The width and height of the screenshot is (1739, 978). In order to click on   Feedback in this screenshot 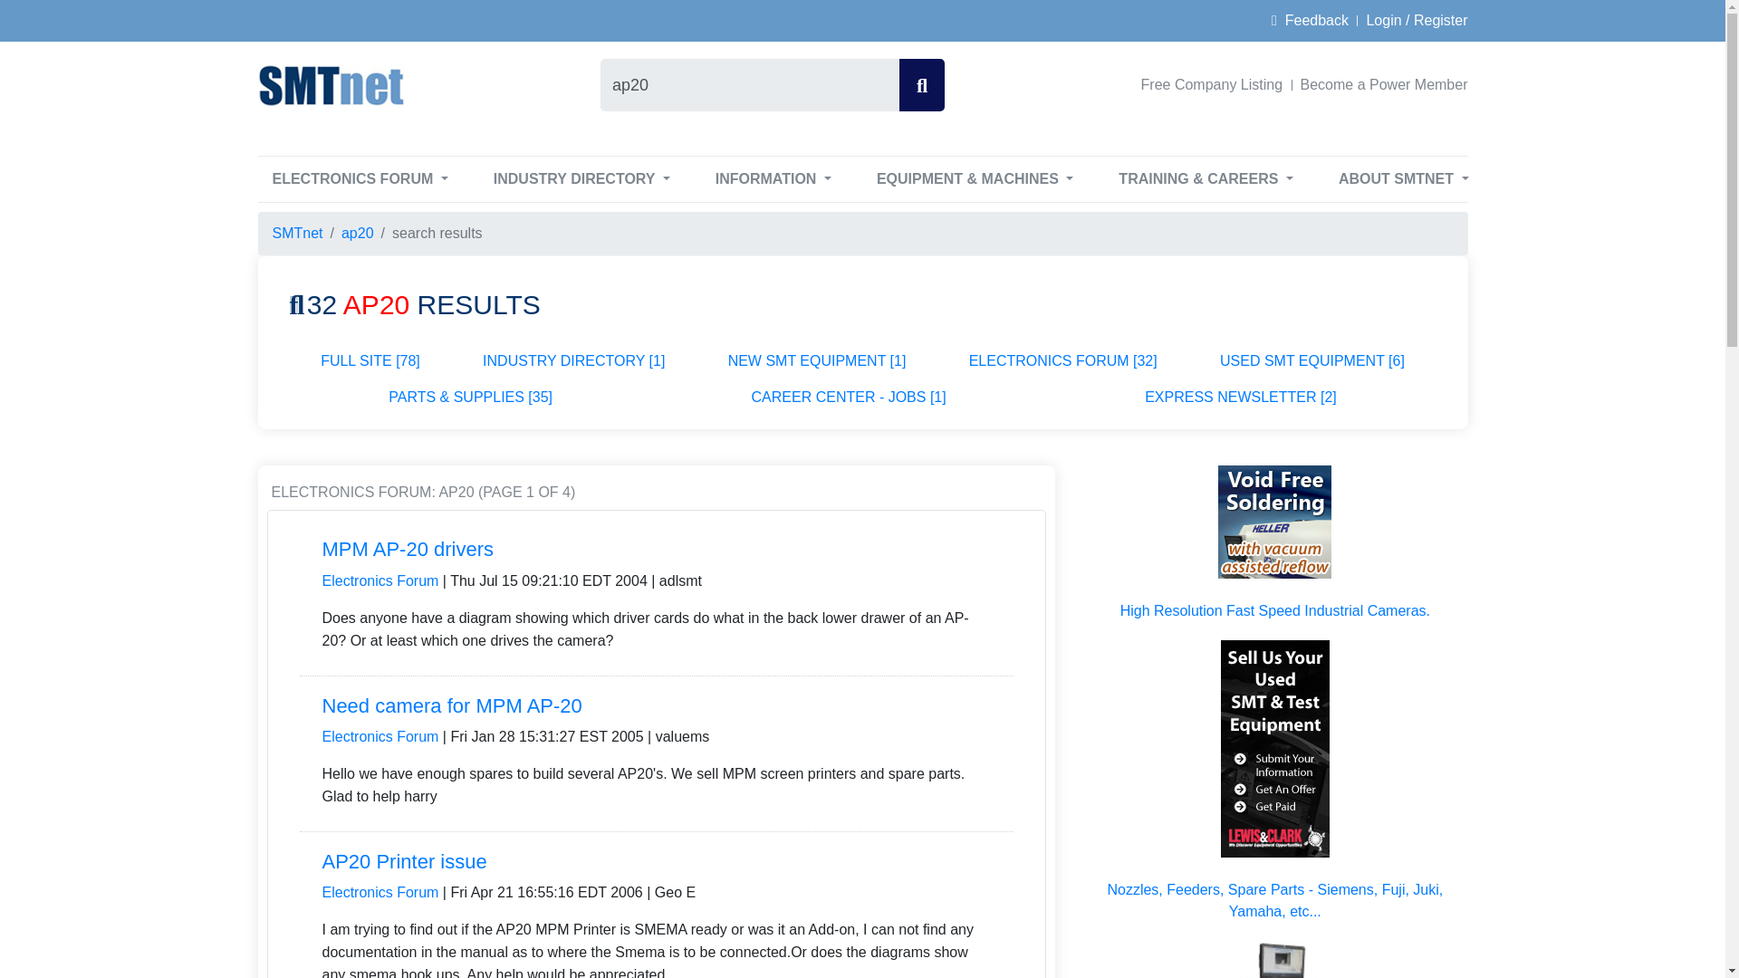, I will do `click(1310, 20)`.